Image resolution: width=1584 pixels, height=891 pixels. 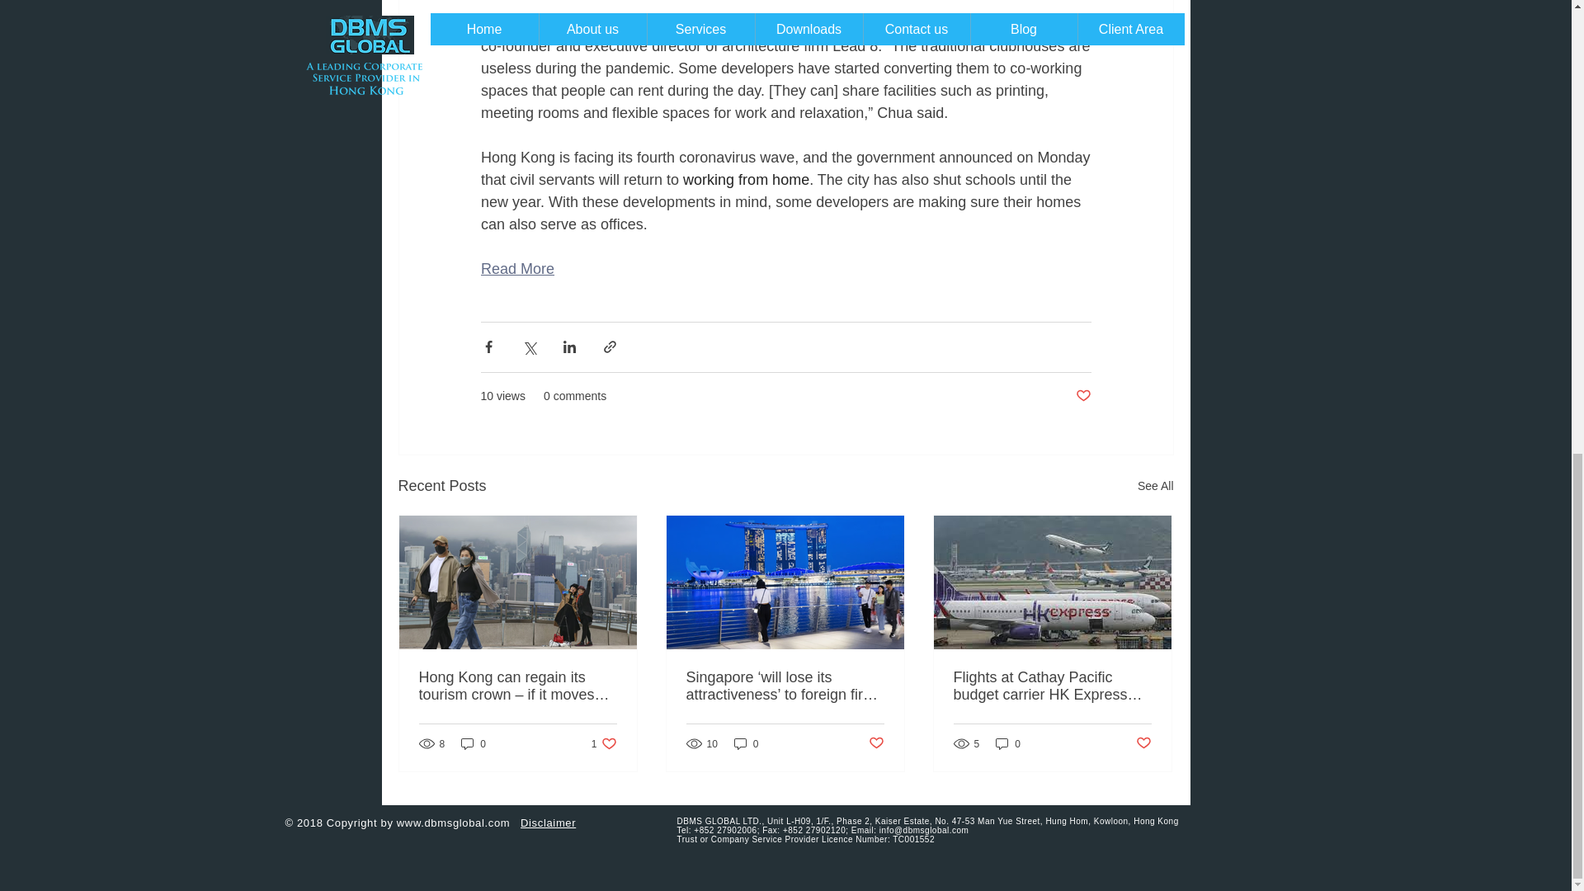 What do you see at coordinates (1143, 743) in the screenshot?
I see `Post not marked as liked` at bounding box center [1143, 743].